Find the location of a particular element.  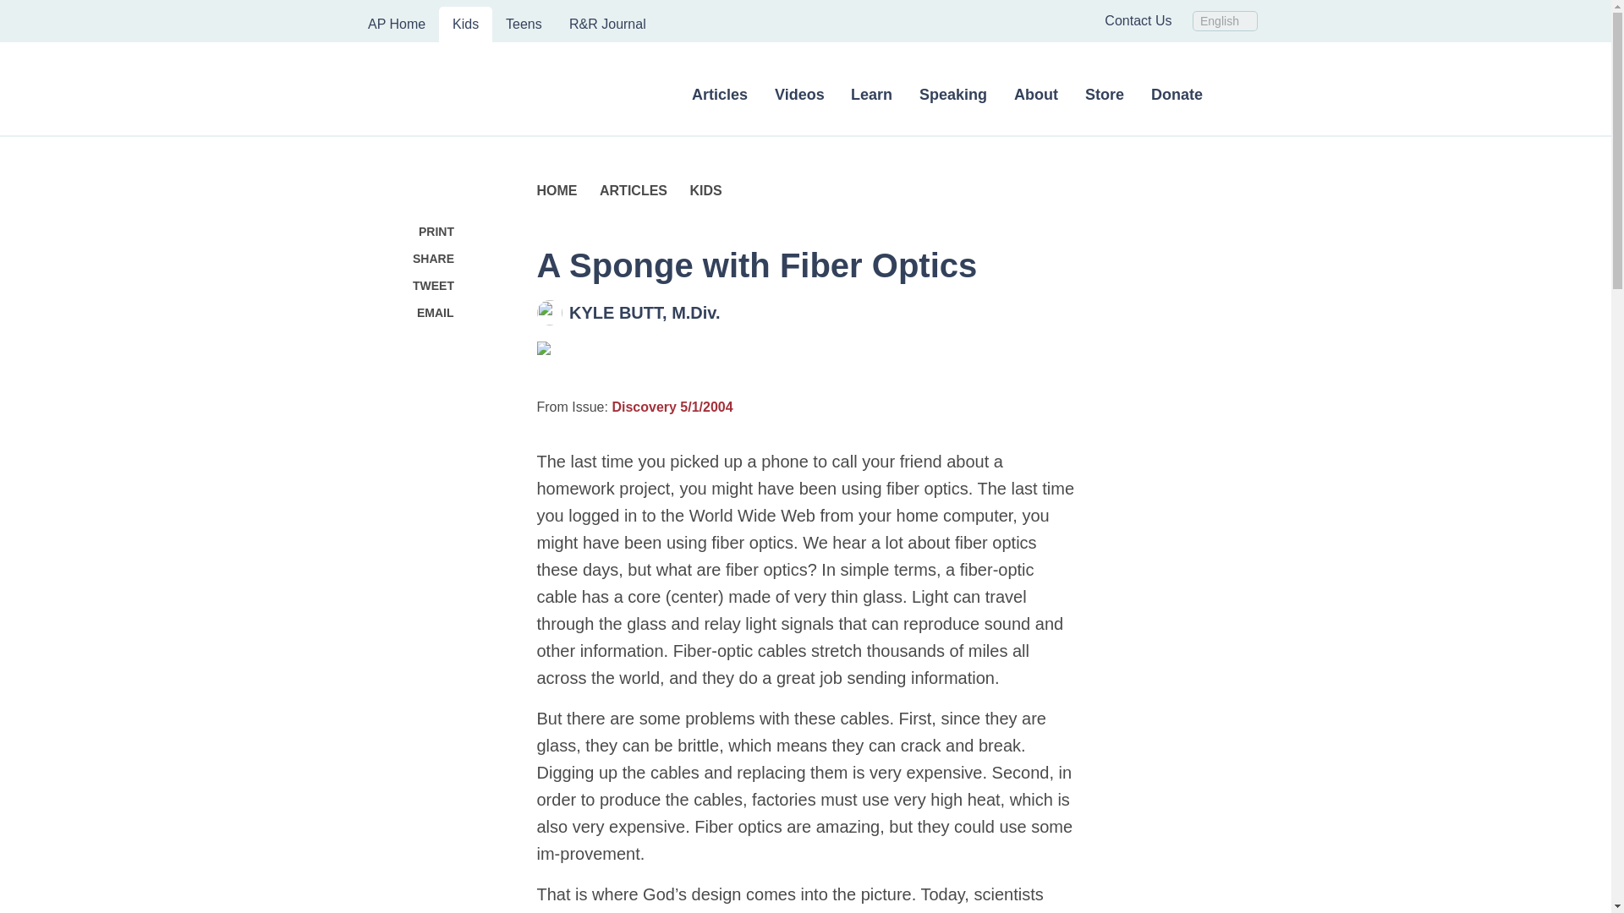

Kids is located at coordinates (465, 24).